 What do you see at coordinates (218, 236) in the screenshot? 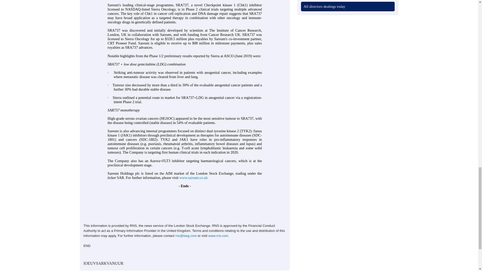
I see `www.rns.com` at bounding box center [218, 236].